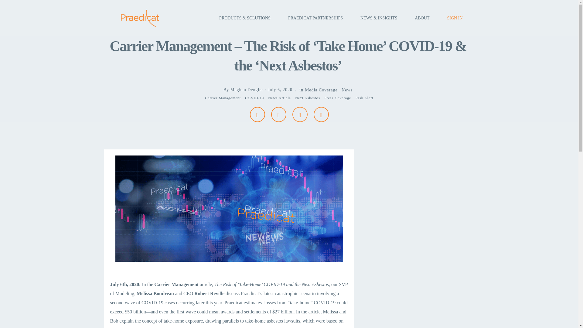  What do you see at coordinates (247, 90) in the screenshot?
I see `Meghan Dengler` at bounding box center [247, 90].